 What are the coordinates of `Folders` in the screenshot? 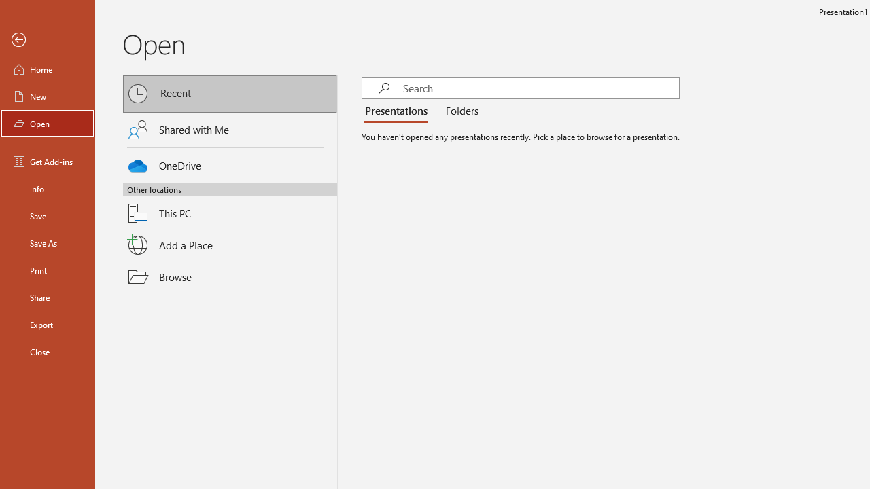 It's located at (459, 111).